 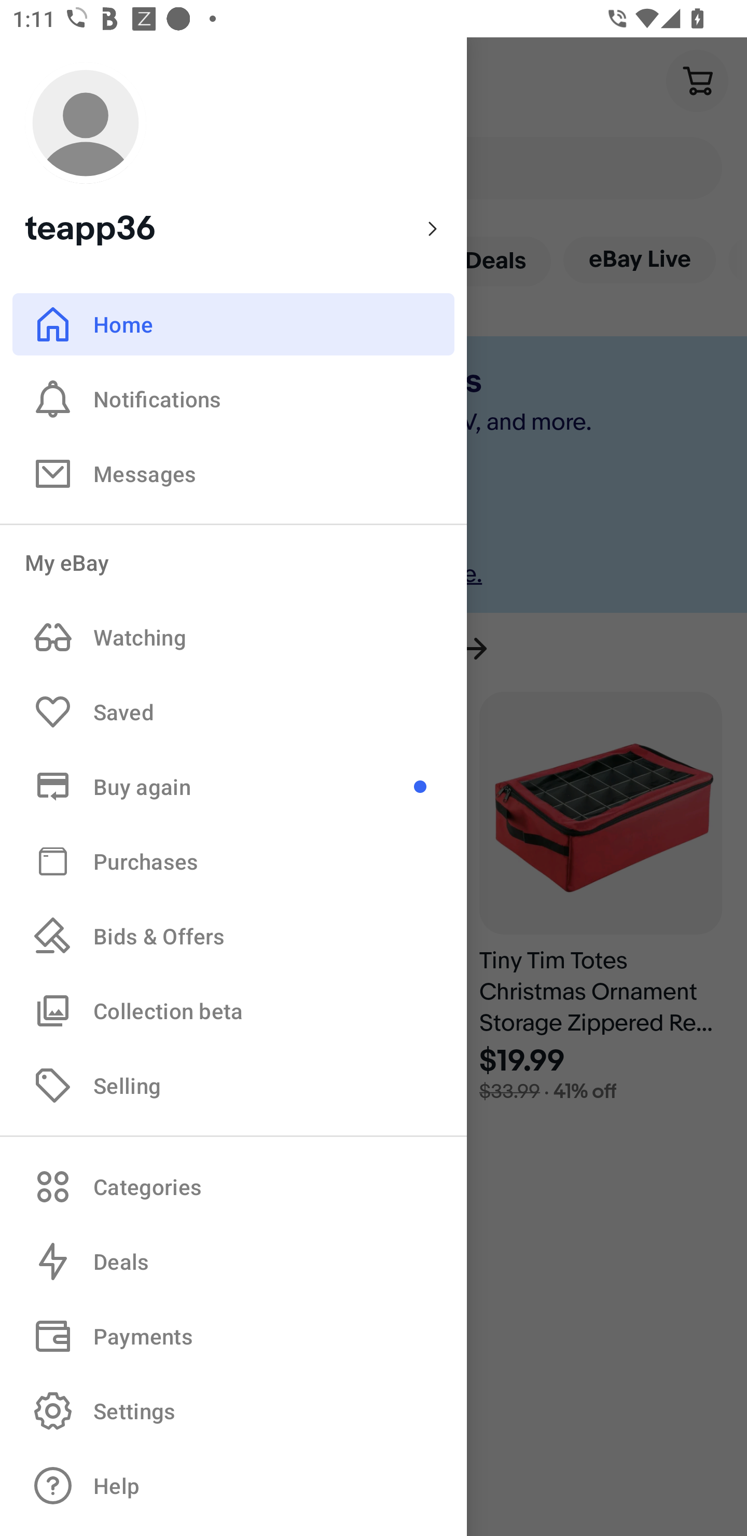 What do you see at coordinates (233, 1410) in the screenshot?
I see `Settings` at bounding box center [233, 1410].